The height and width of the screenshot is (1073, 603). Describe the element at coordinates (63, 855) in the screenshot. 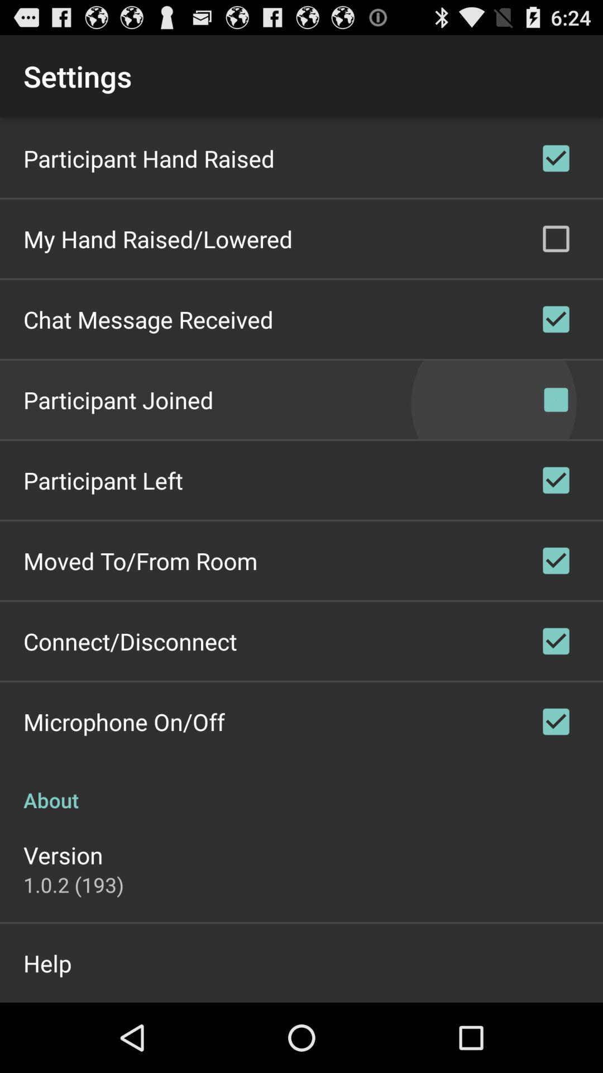

I see `tap app below about icon` at that location.